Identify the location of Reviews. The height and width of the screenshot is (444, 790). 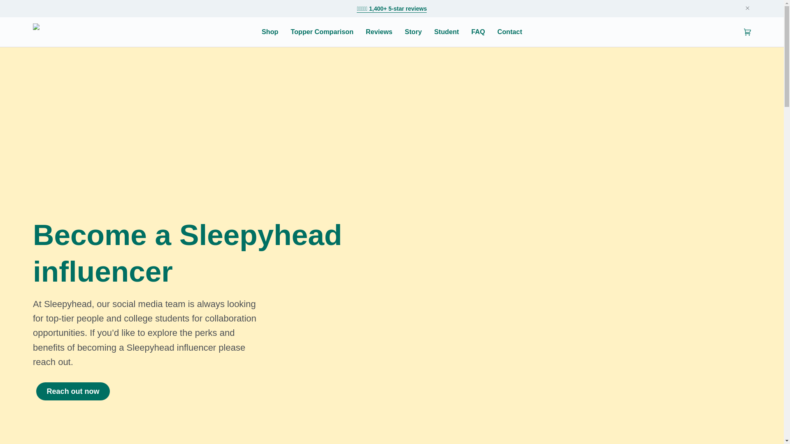
(392, 8).